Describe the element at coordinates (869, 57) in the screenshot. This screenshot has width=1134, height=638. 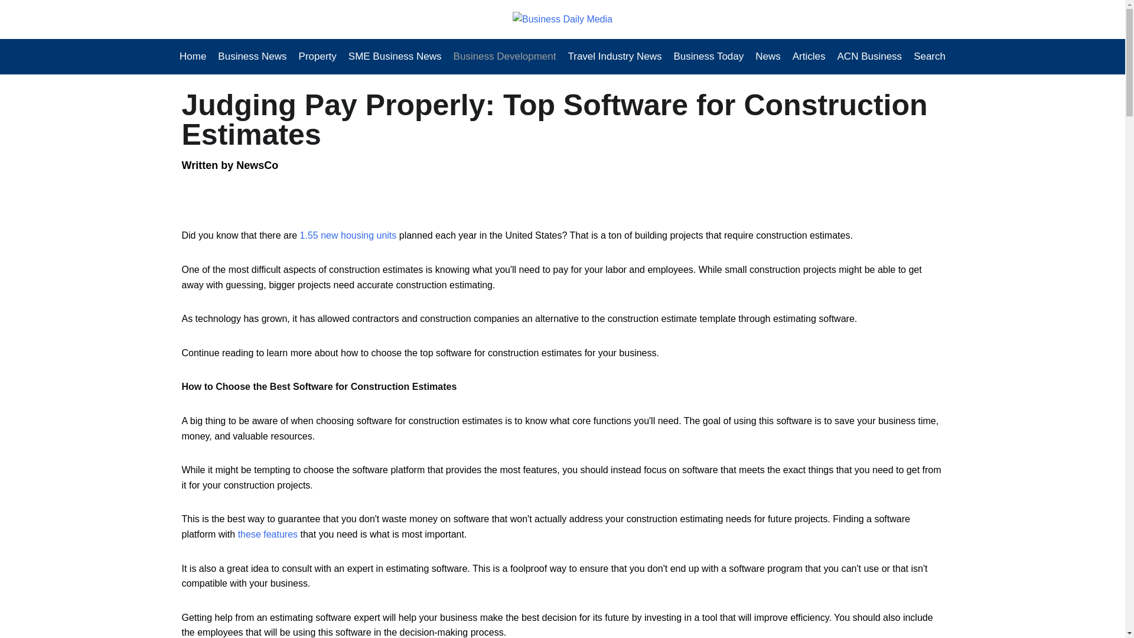
I see `ACN Business` at that location.